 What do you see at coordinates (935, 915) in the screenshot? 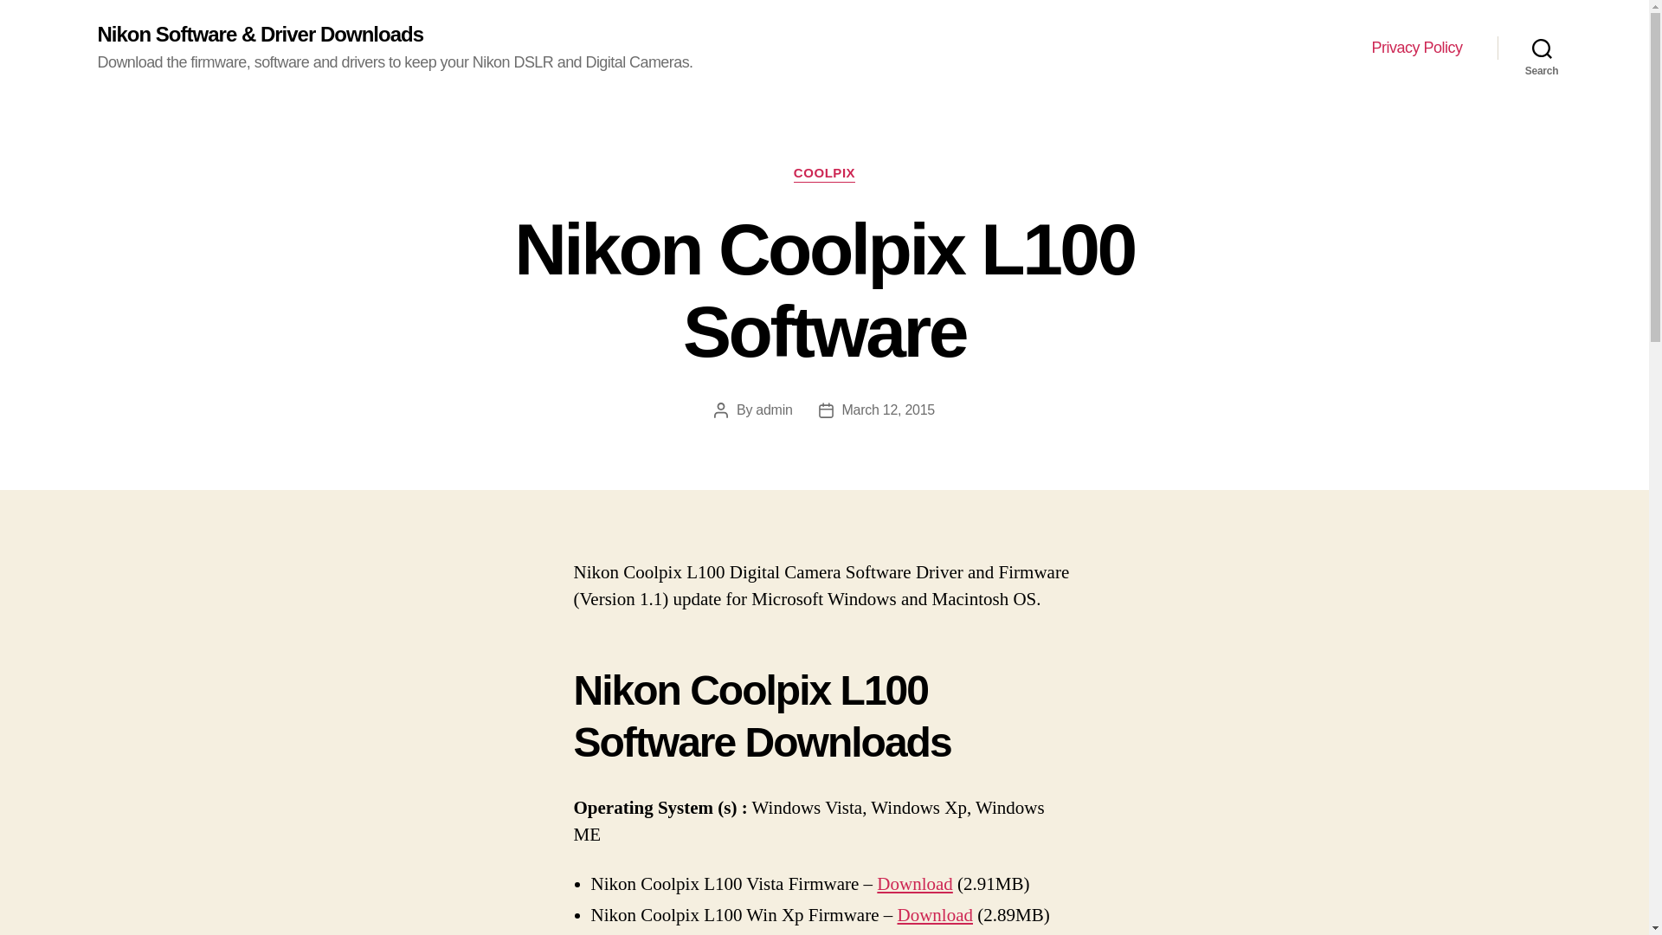
I see `Download` at bounding box center [935, 915].